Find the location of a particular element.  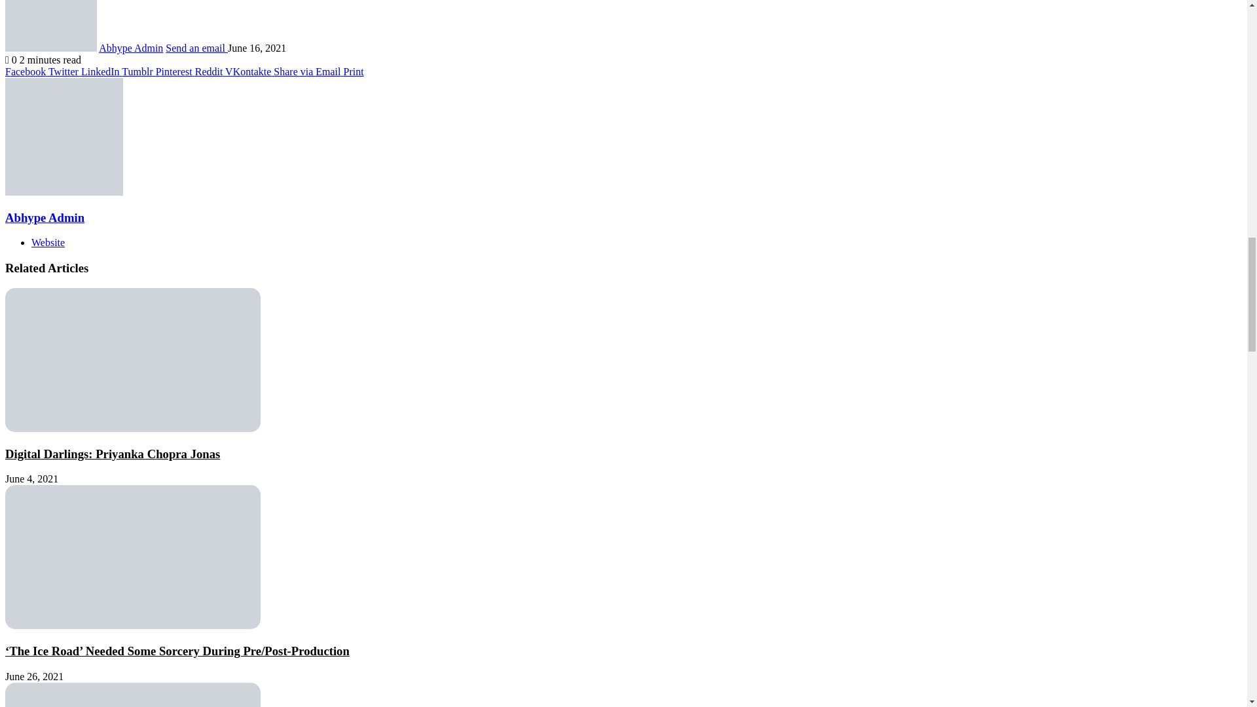

Share via Email is located at coordinates (308, 71).